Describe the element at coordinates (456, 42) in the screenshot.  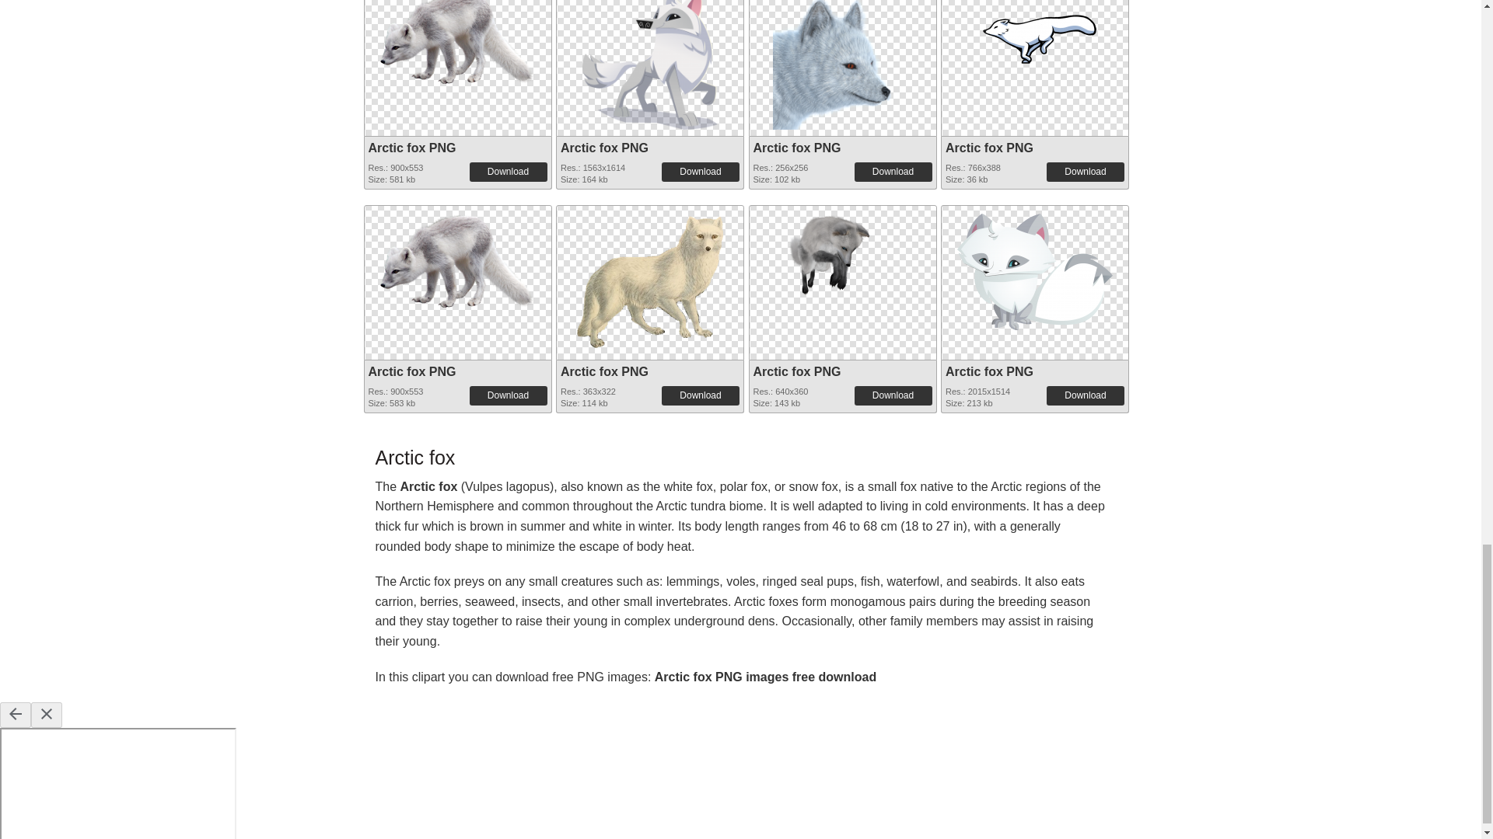
I see `Arctic fox PNG` at that location.